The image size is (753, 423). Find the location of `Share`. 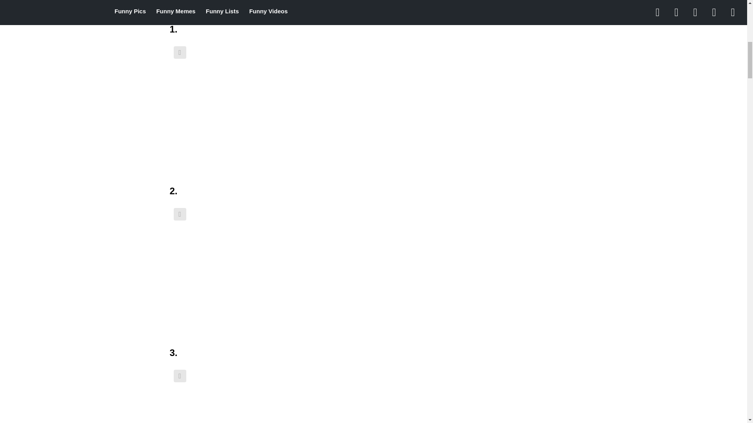

Share is located at coordinates (180, 214).